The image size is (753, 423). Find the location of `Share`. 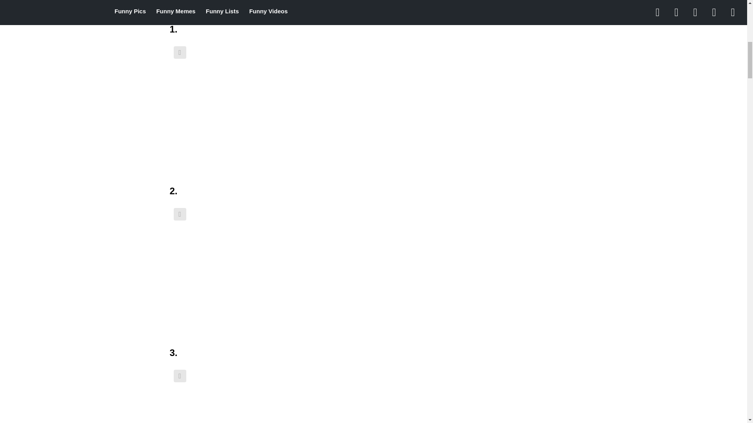

Share is located at coordinates (180, 214).